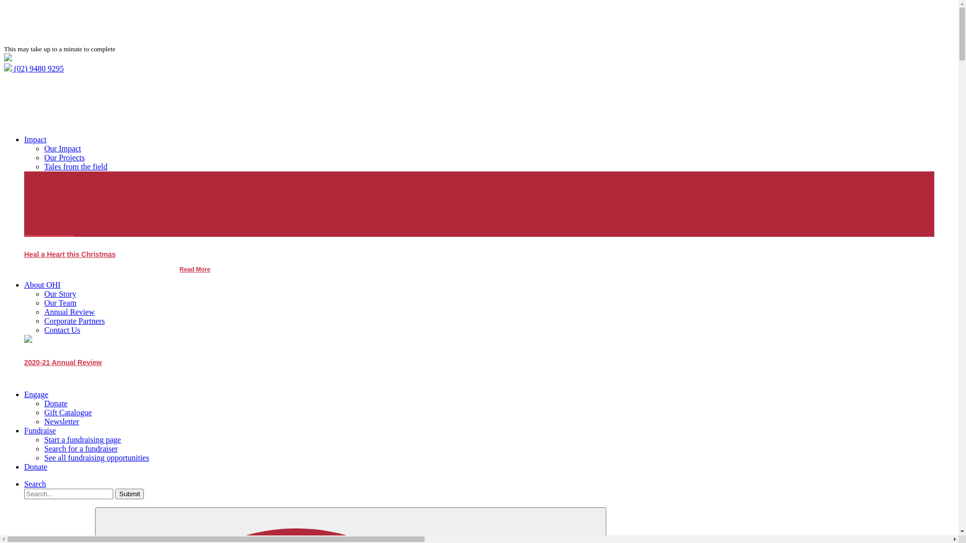 Image resolution: width=966 pixels, height=543 pixels. I want to click on Donate, so click(36, 467).